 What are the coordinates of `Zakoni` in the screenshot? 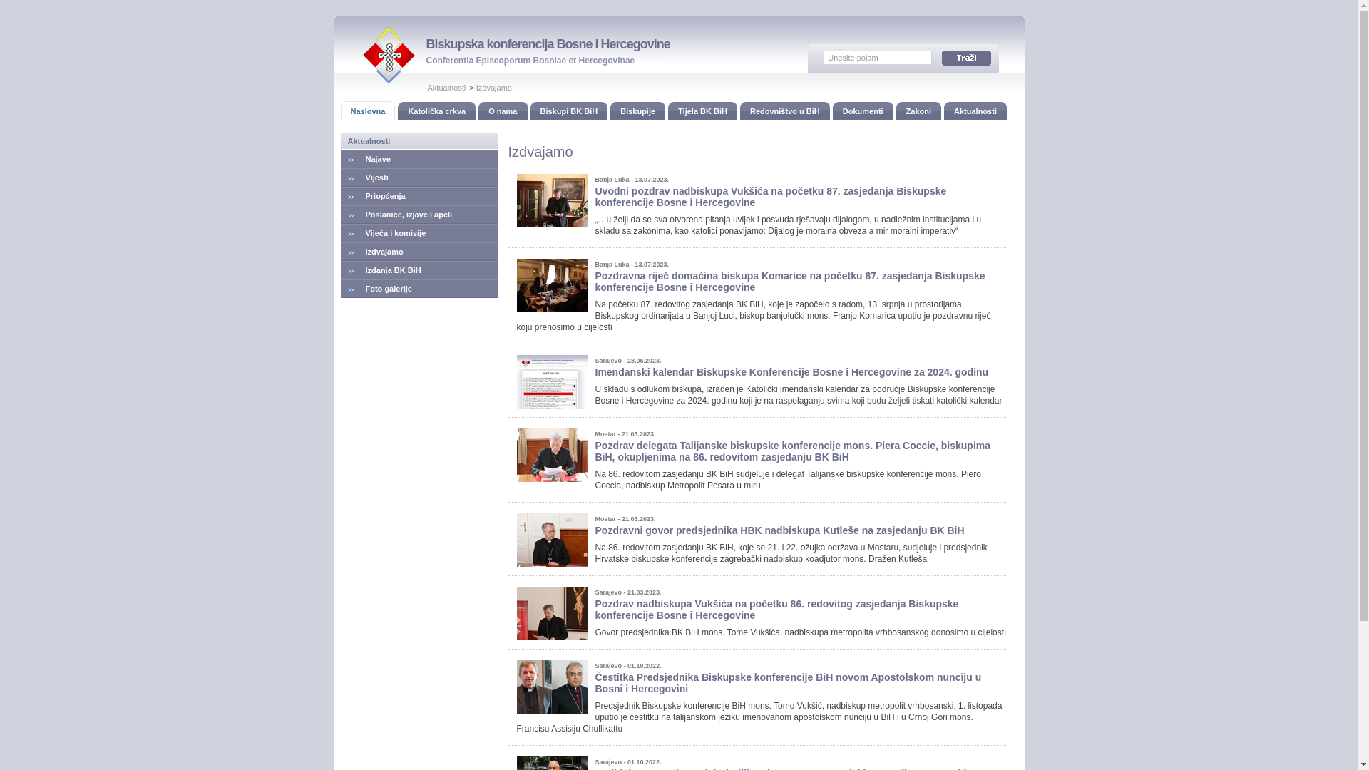 It's located at (918, 111).